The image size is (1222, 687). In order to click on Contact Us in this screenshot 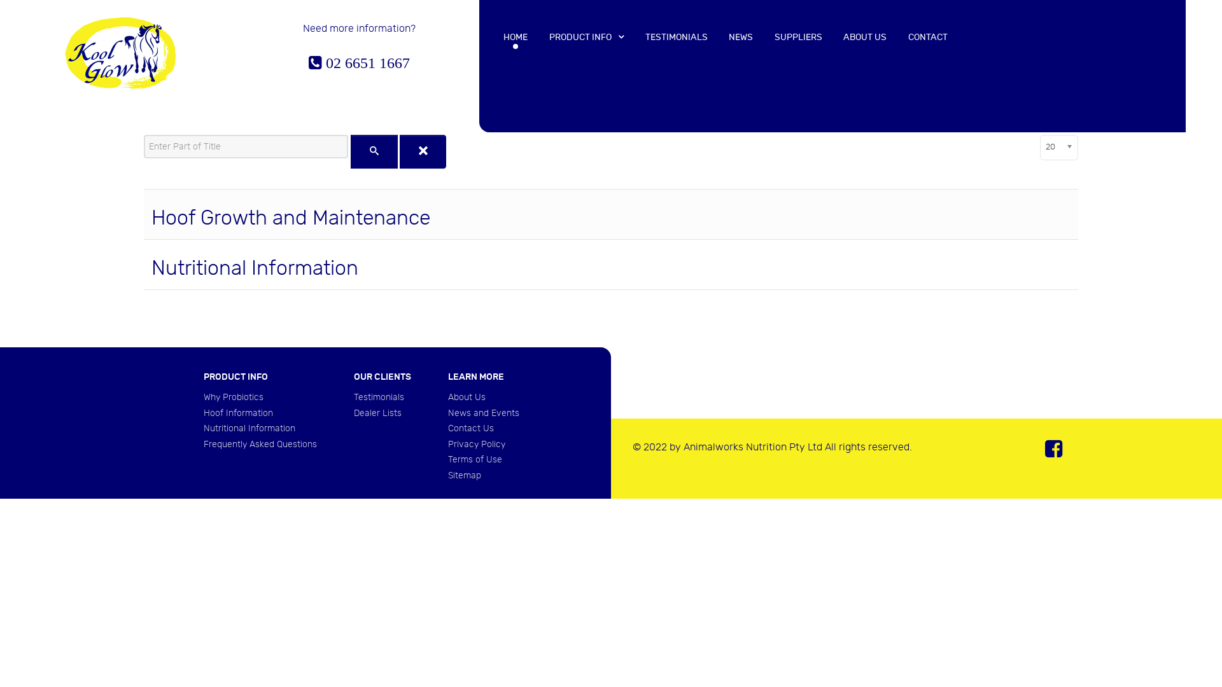, I will do `click(471, 429)`.